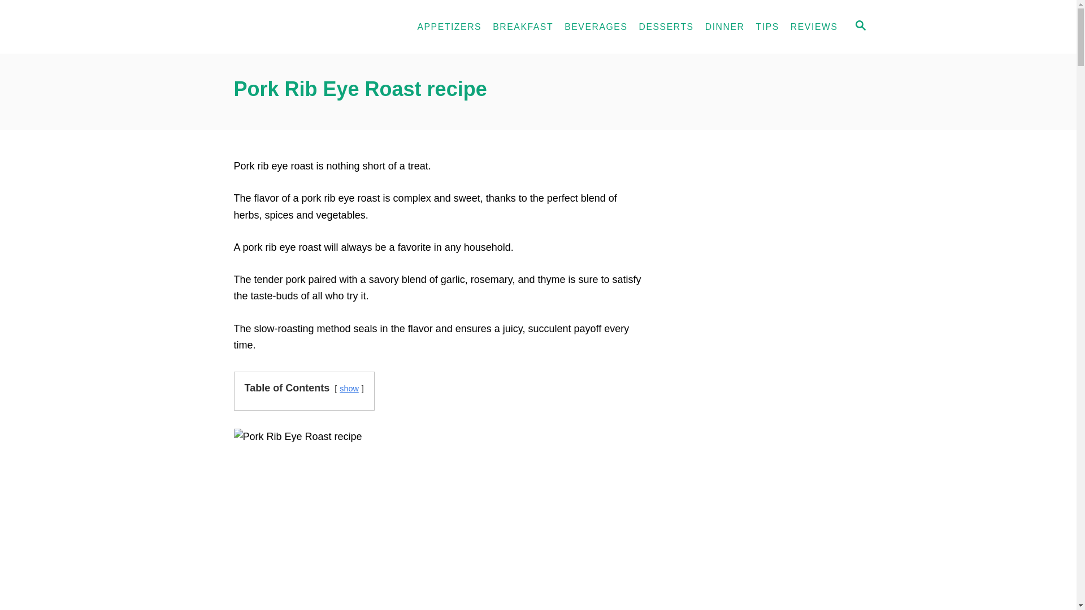 This screenshot has width=1085, height=610. I want to click on DESSERTS, so click(666, 27).